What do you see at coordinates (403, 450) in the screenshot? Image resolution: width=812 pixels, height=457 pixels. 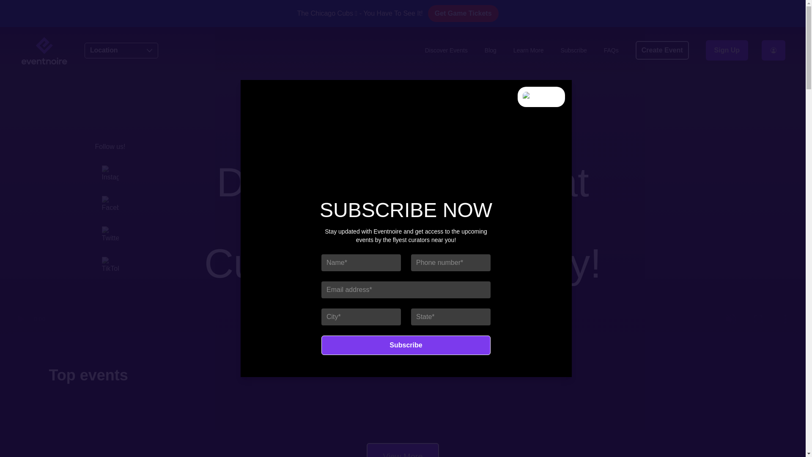 I see `View More` at bounding box center [403, 450].